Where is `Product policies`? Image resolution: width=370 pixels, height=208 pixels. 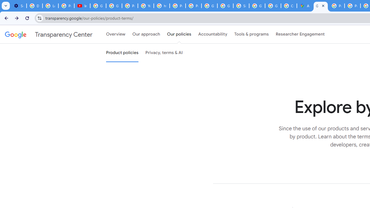
Product policies is located at coordinates (122, 53).